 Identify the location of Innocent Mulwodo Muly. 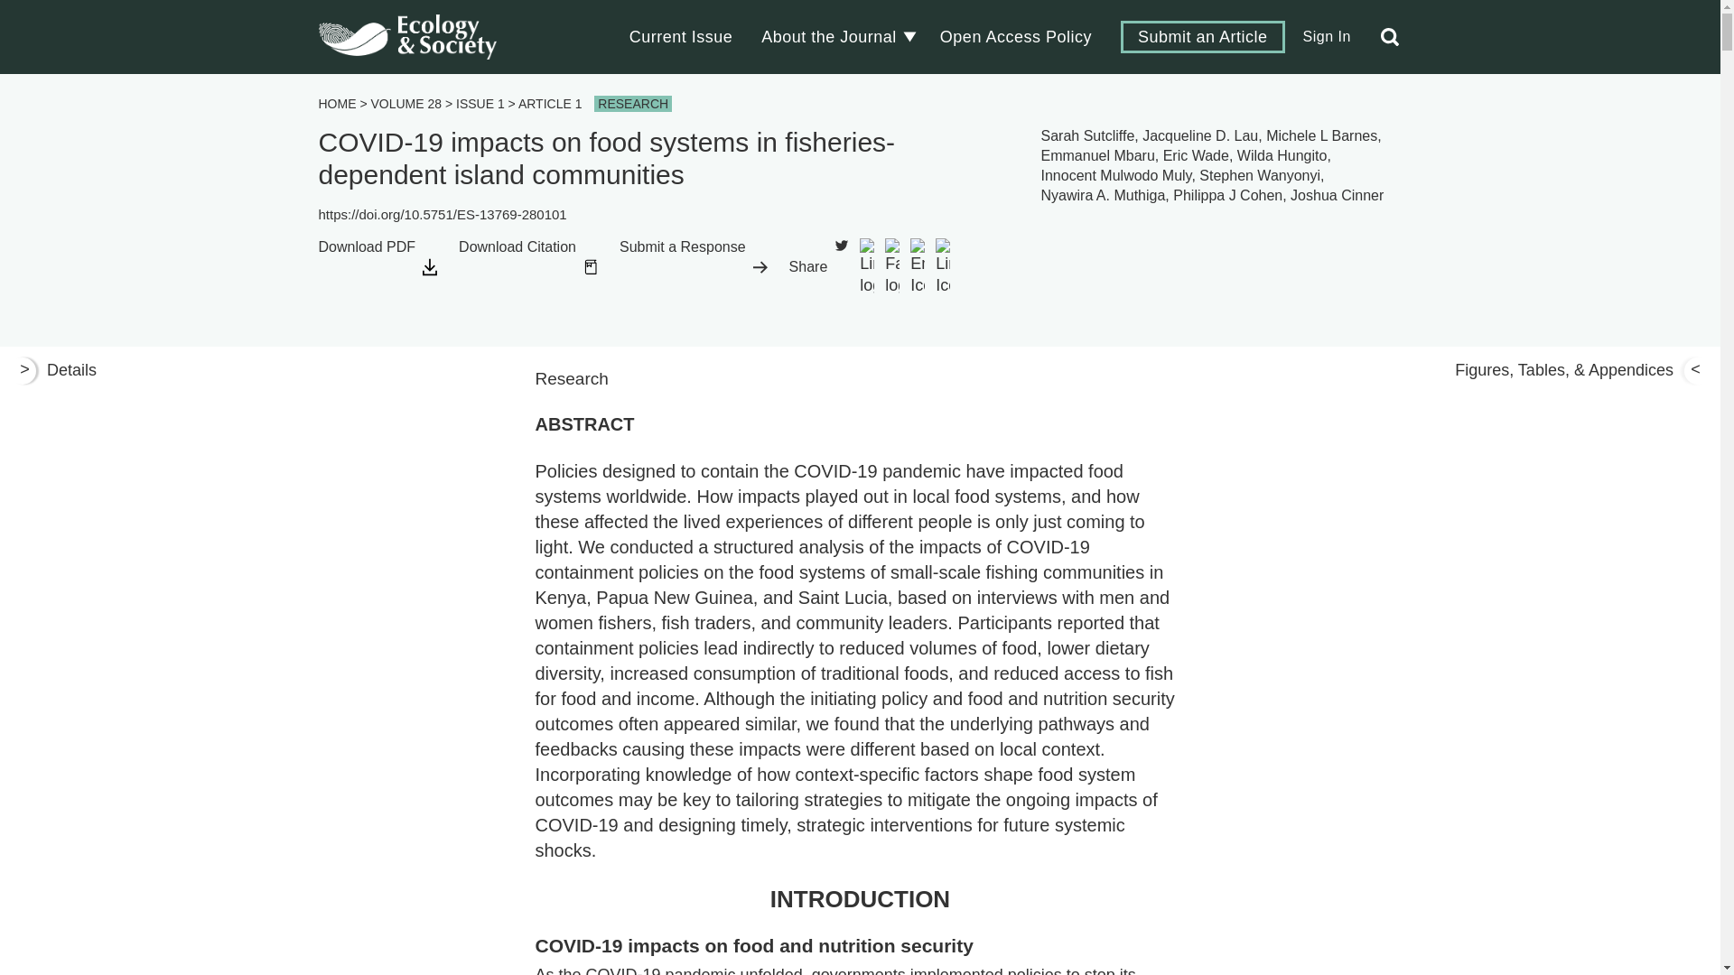
(1116, 175).